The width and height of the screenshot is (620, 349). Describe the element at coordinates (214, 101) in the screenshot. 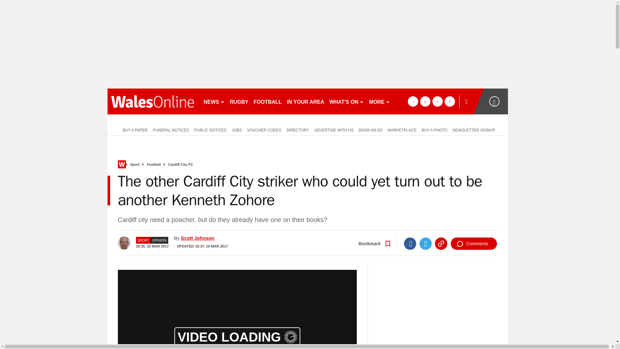

I see `NEWS` at that location.